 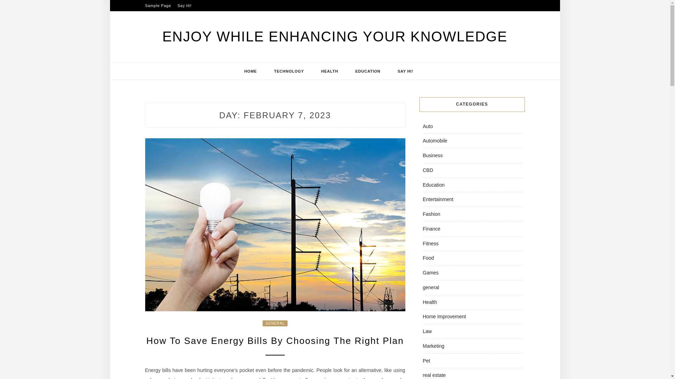 I want to click on Fashion, so click(x=431, y=214).